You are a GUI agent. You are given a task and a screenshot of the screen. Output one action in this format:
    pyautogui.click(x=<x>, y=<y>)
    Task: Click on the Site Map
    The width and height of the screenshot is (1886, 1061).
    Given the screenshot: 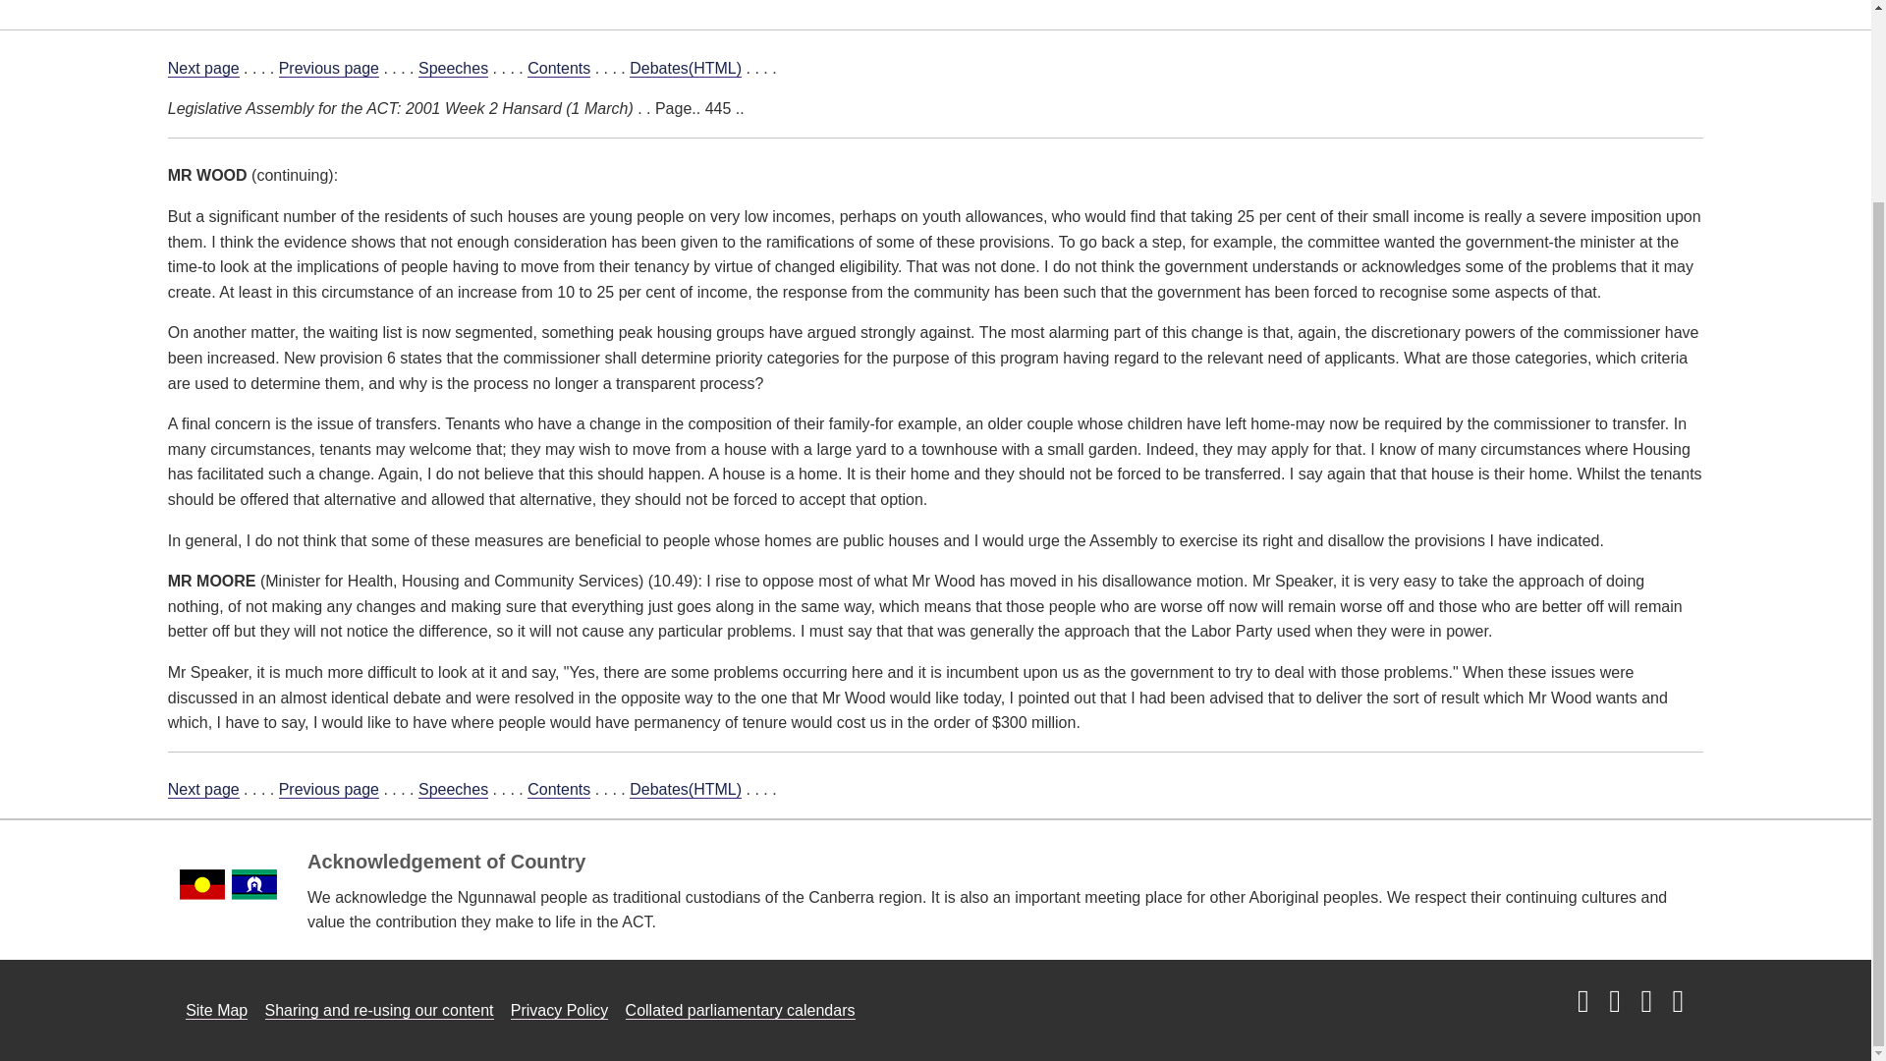 What is the action you would take?
    pyautogui.click(x=216, y=1010)
    